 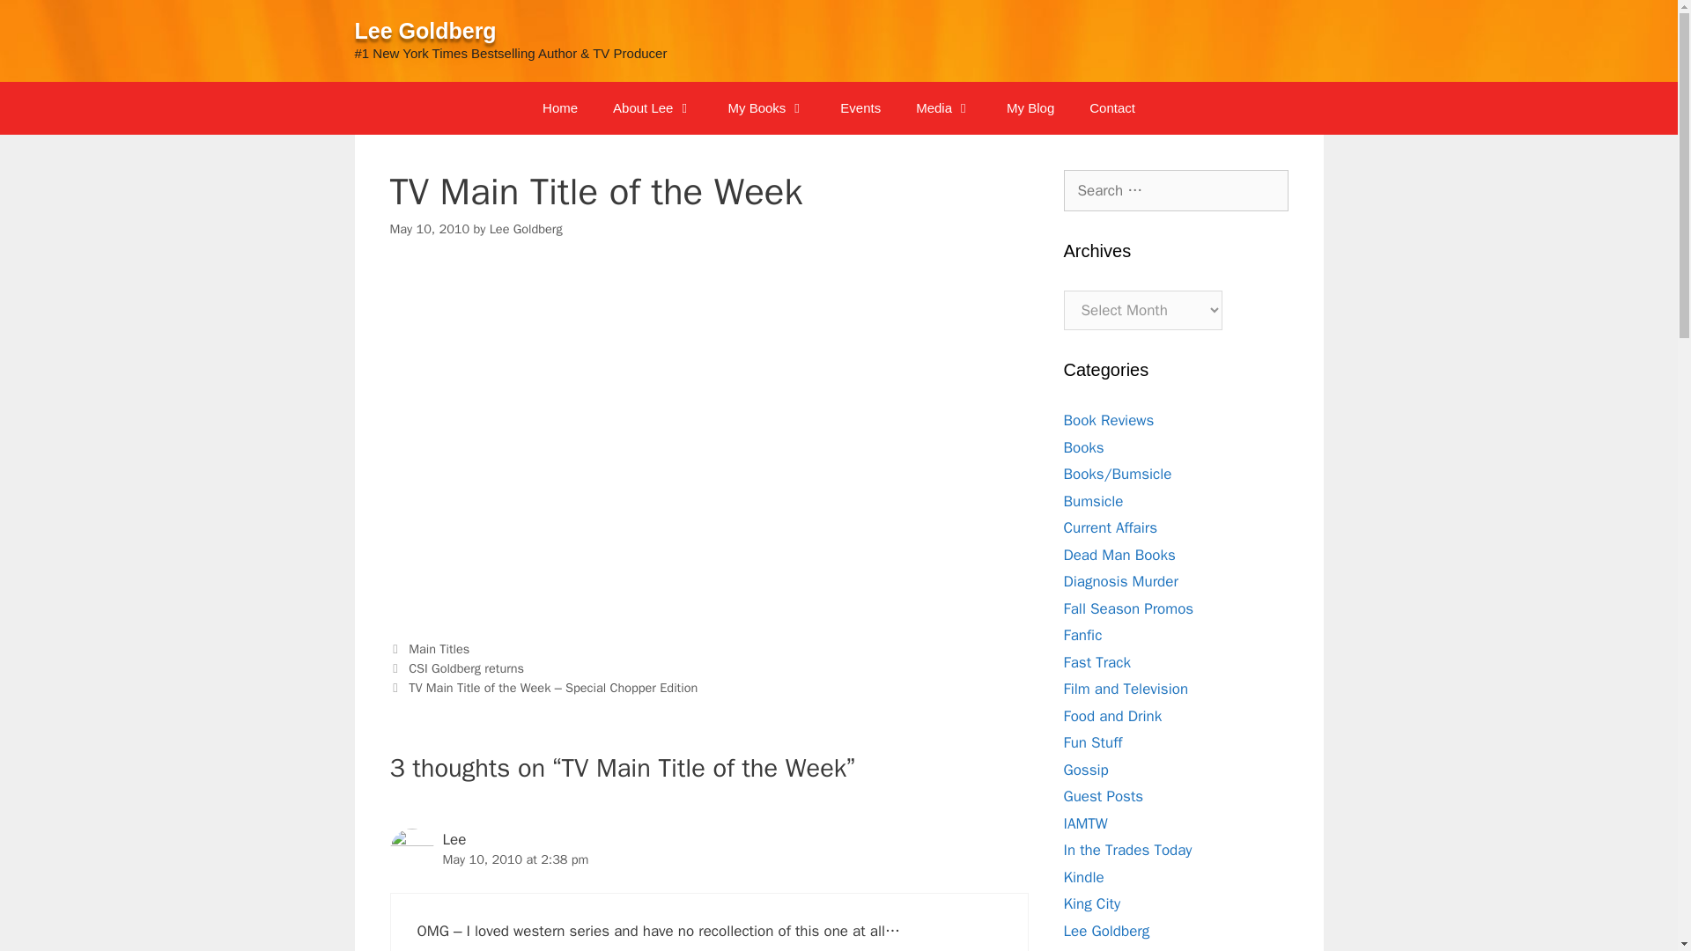 What do you see at coordinates (1030, 107) in the screenshot?
I see `My Blog` at bounding box center [1030, 107].